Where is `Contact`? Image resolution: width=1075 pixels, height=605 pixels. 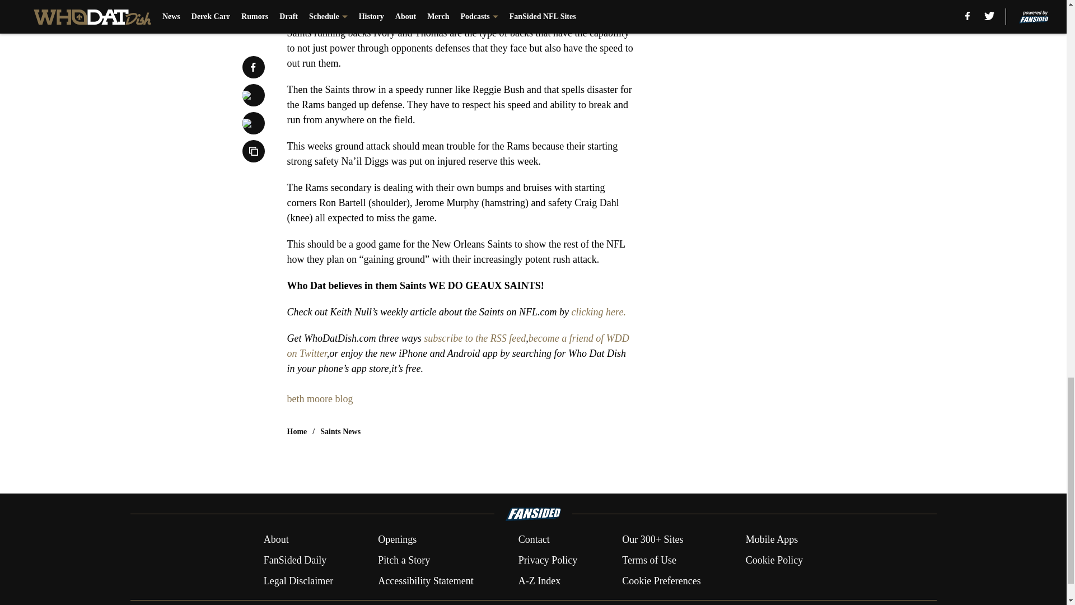 Contact is located at coordinates (534, 540).